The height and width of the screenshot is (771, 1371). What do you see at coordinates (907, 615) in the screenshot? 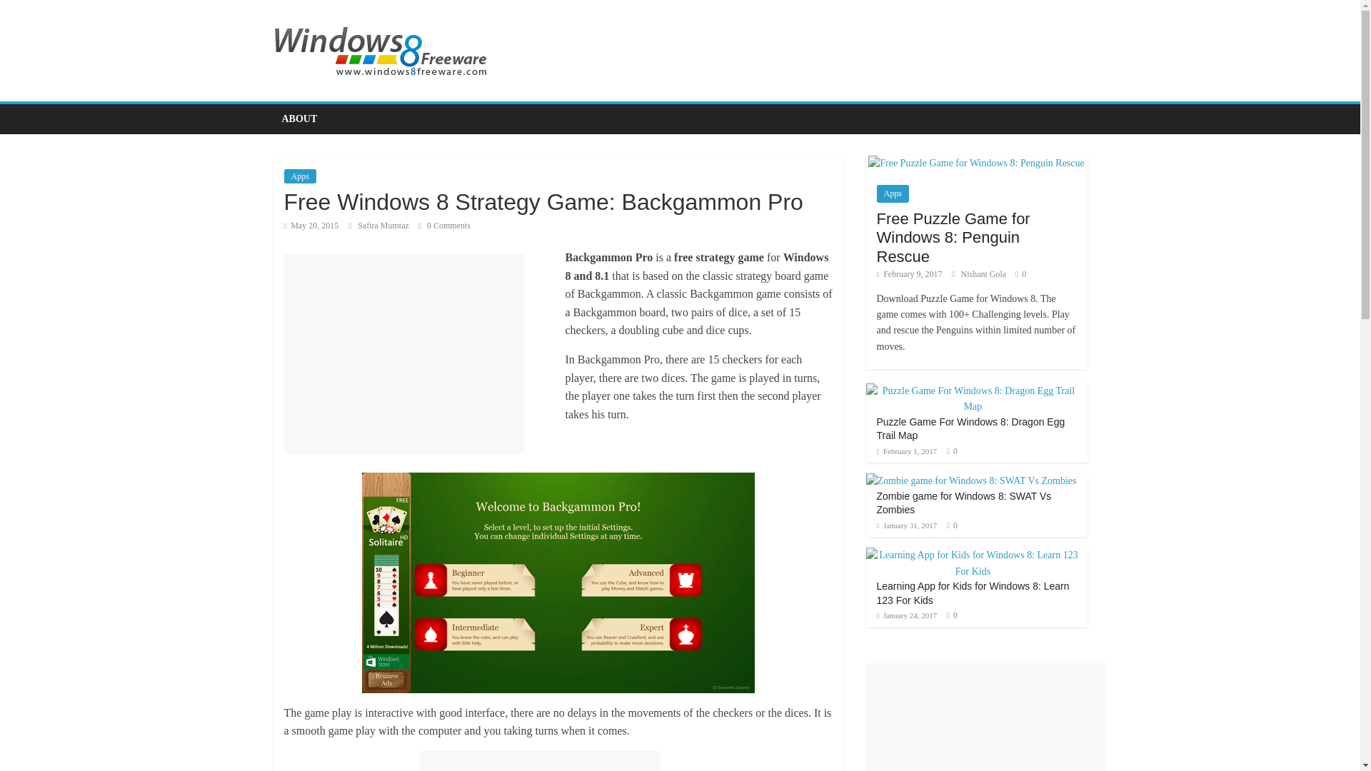
I see `January 24, 2017` at bounding box center [907, 615].